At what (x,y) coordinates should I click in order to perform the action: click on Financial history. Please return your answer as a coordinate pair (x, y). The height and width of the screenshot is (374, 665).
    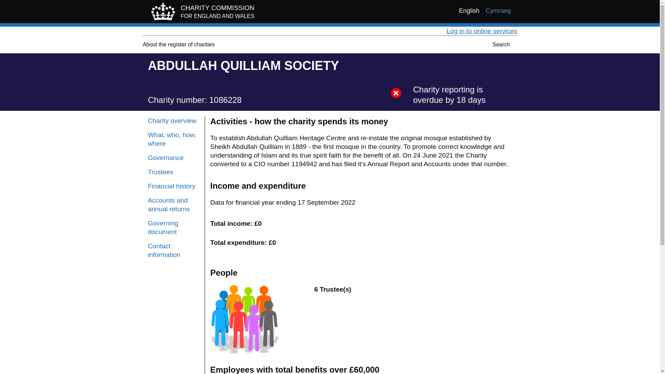
    Looking at the image, I should click on (174, 186).